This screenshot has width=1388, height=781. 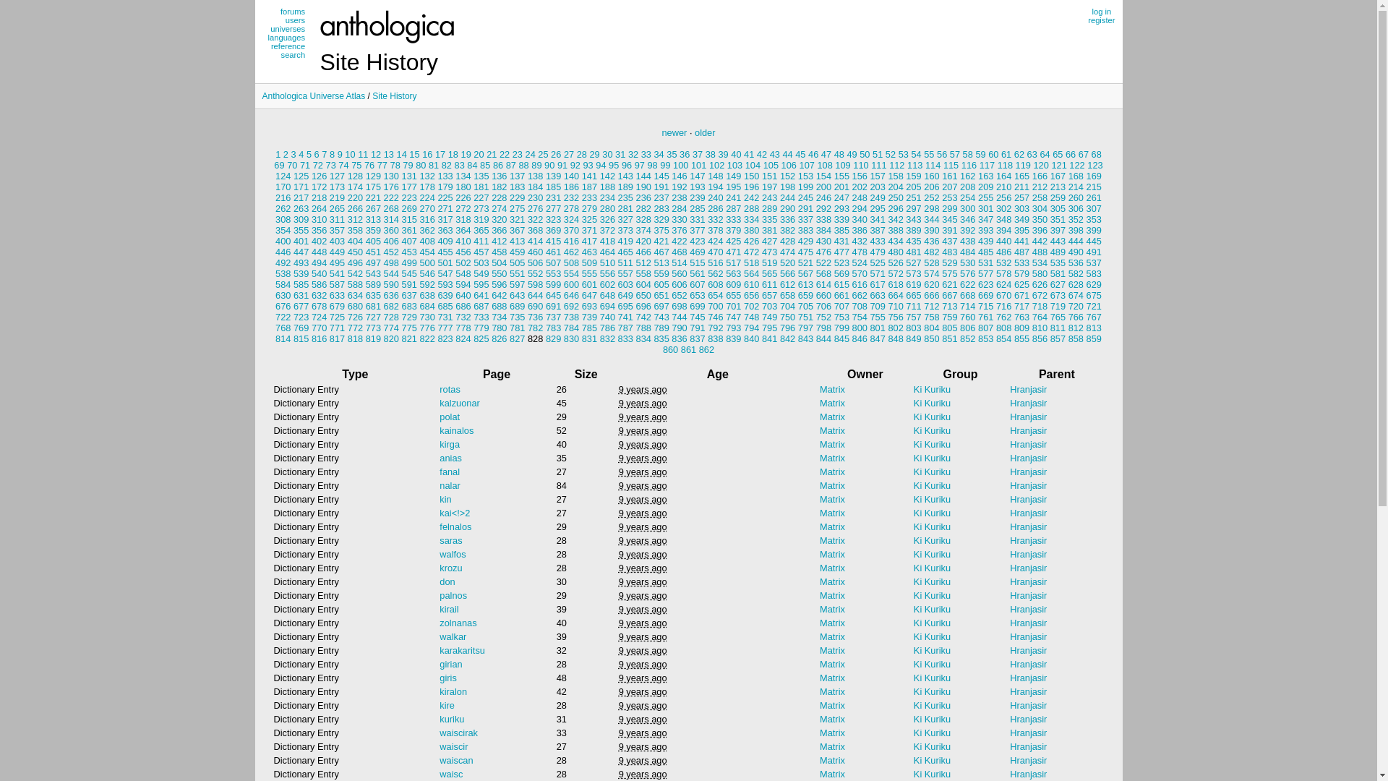 What do you see at coordinates (571, 273) in the screenshot?
I see `554` at bounding box center [571, 273].